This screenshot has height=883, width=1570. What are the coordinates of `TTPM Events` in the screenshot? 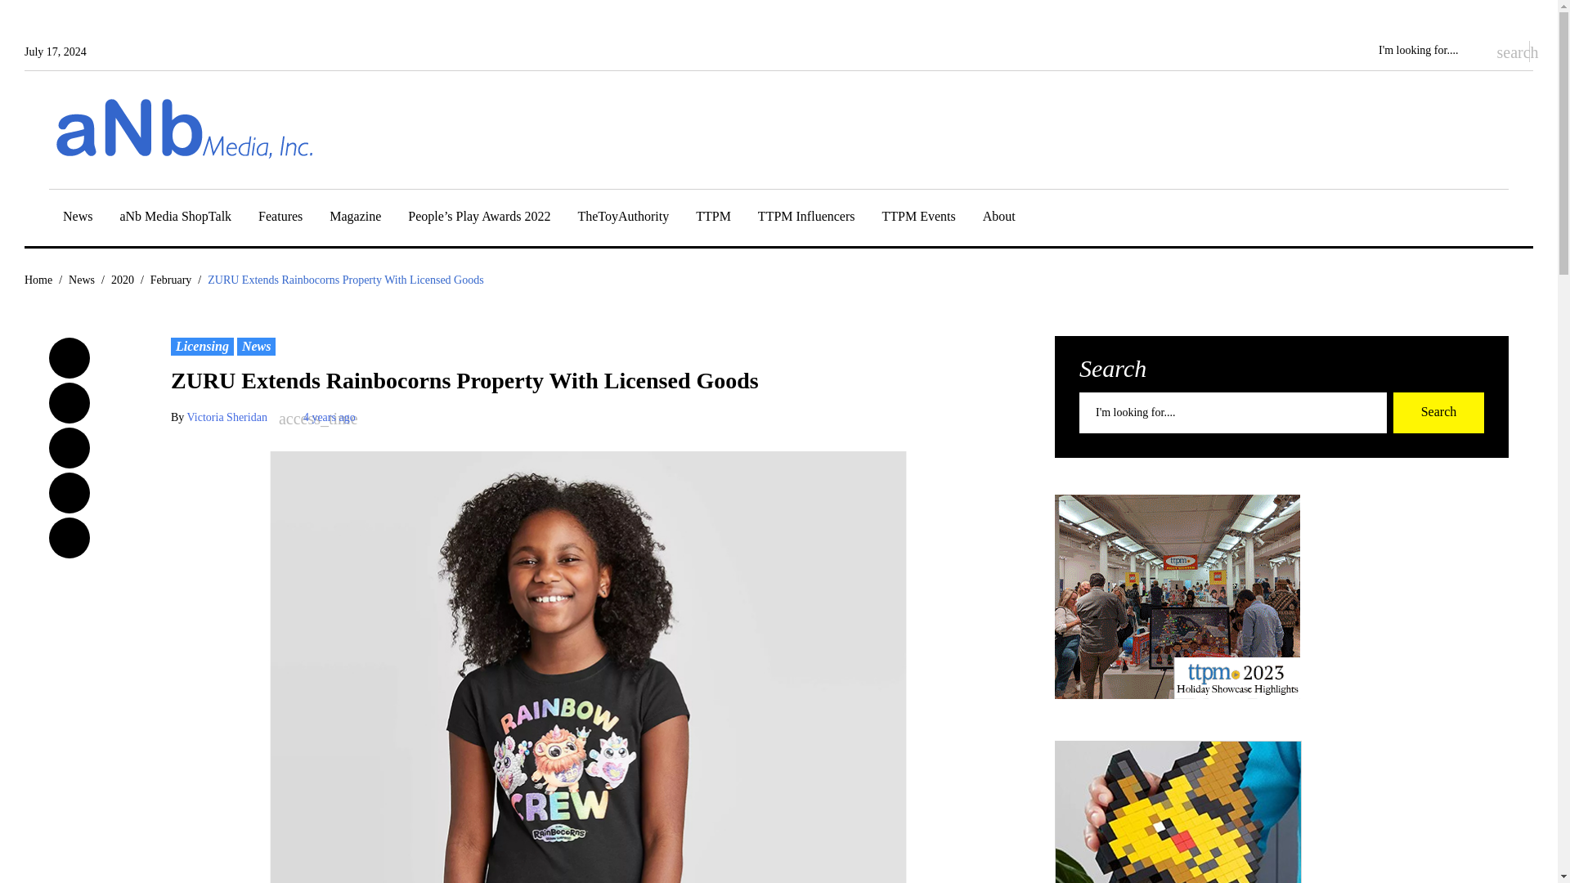 It's located at (919, 219).